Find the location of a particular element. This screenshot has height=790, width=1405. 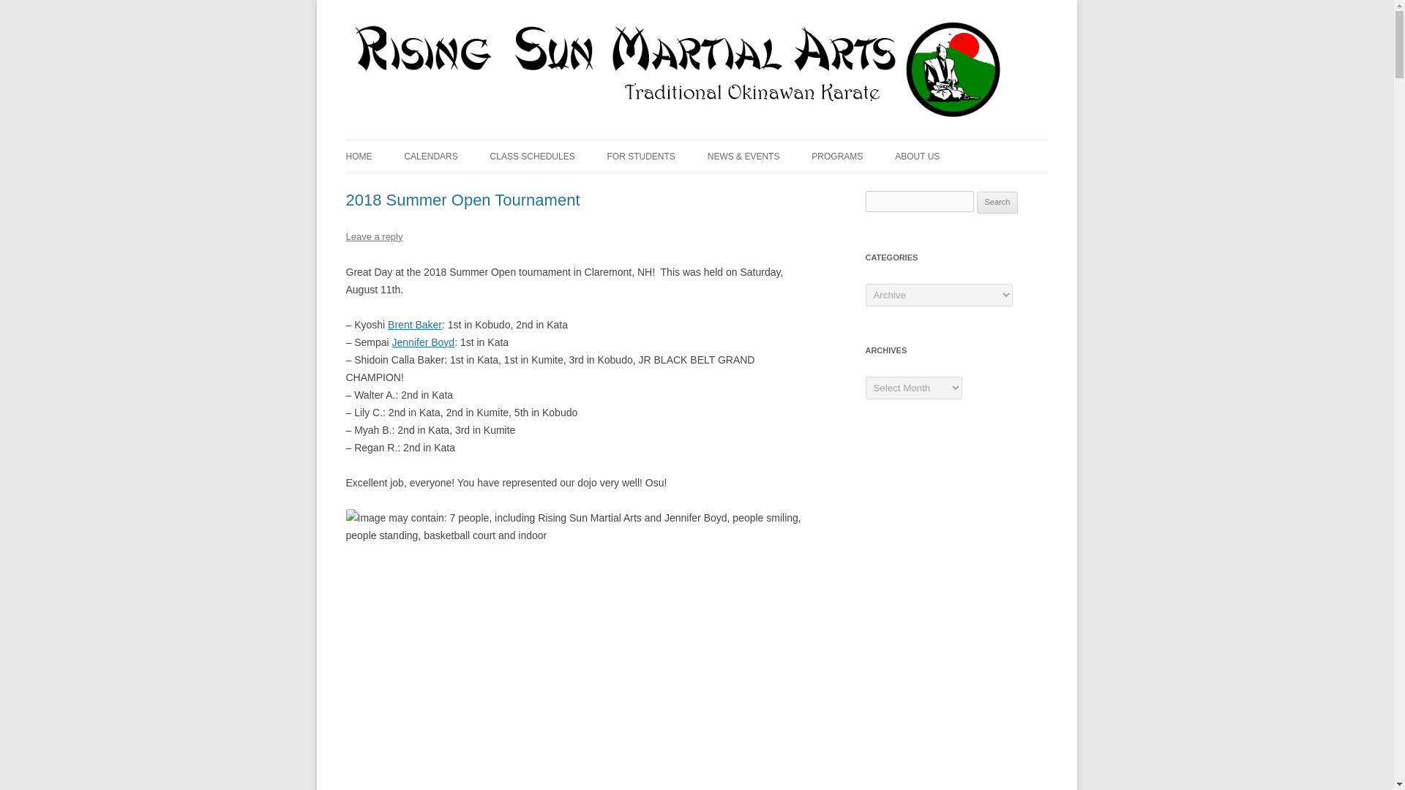

Search is located at coordinates (997, 202).